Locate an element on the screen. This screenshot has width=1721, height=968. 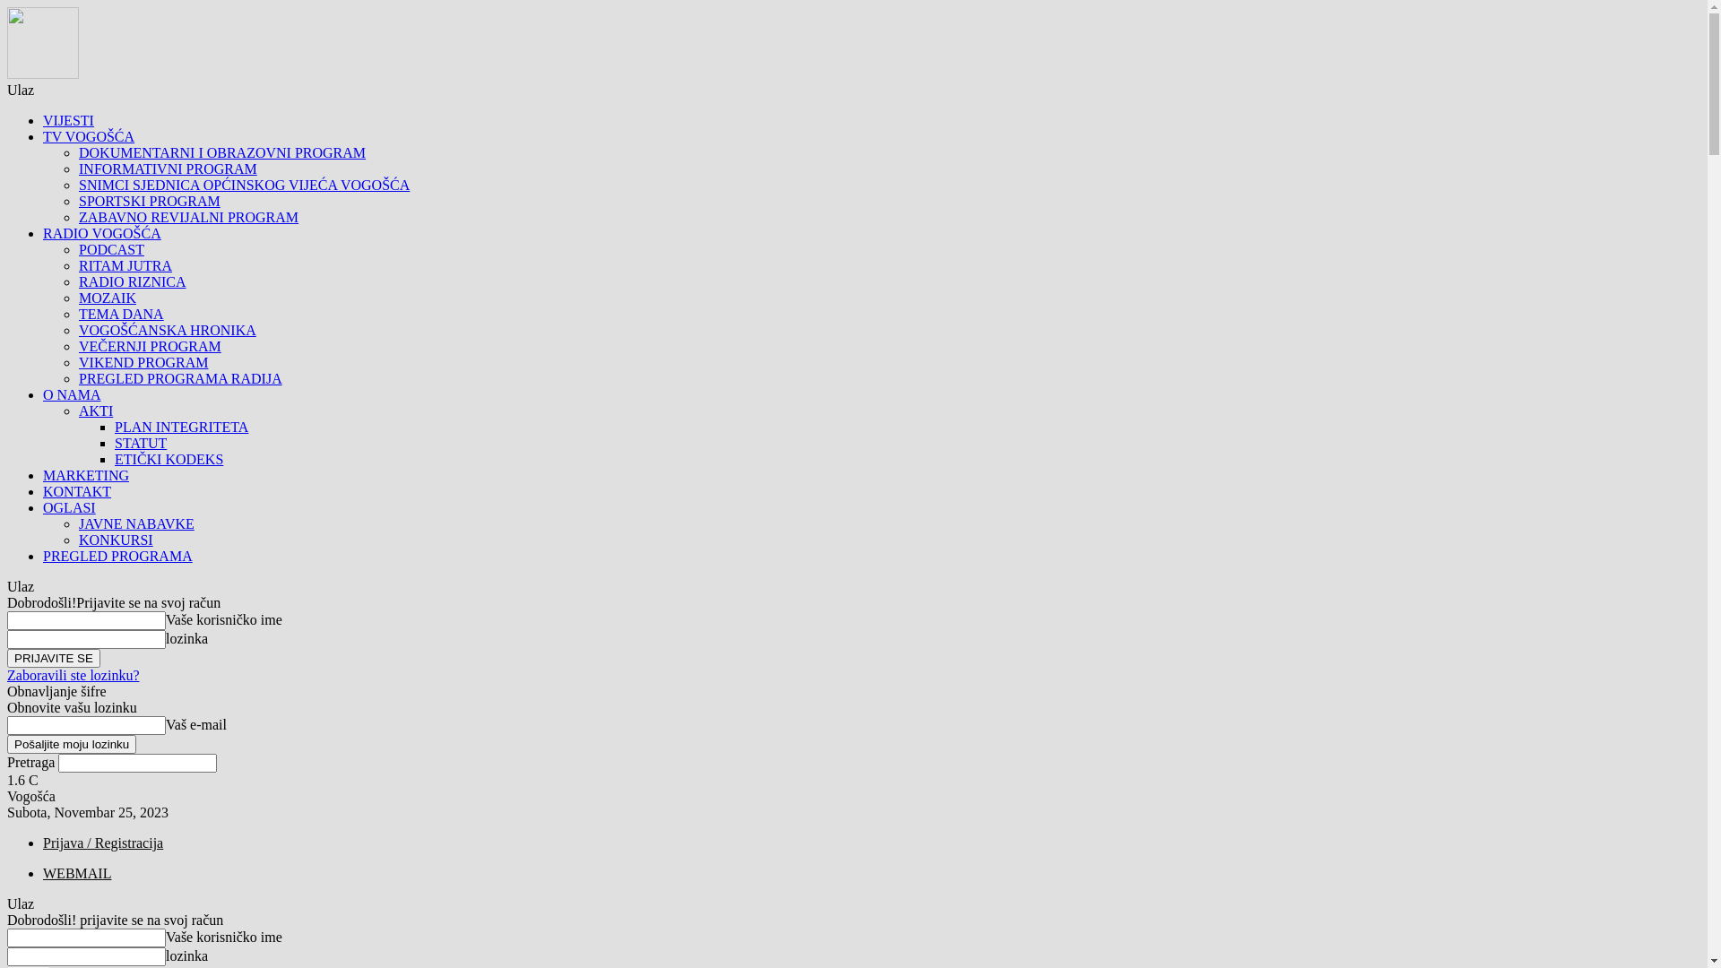
PODCAST is located at coordinates (111, 249).